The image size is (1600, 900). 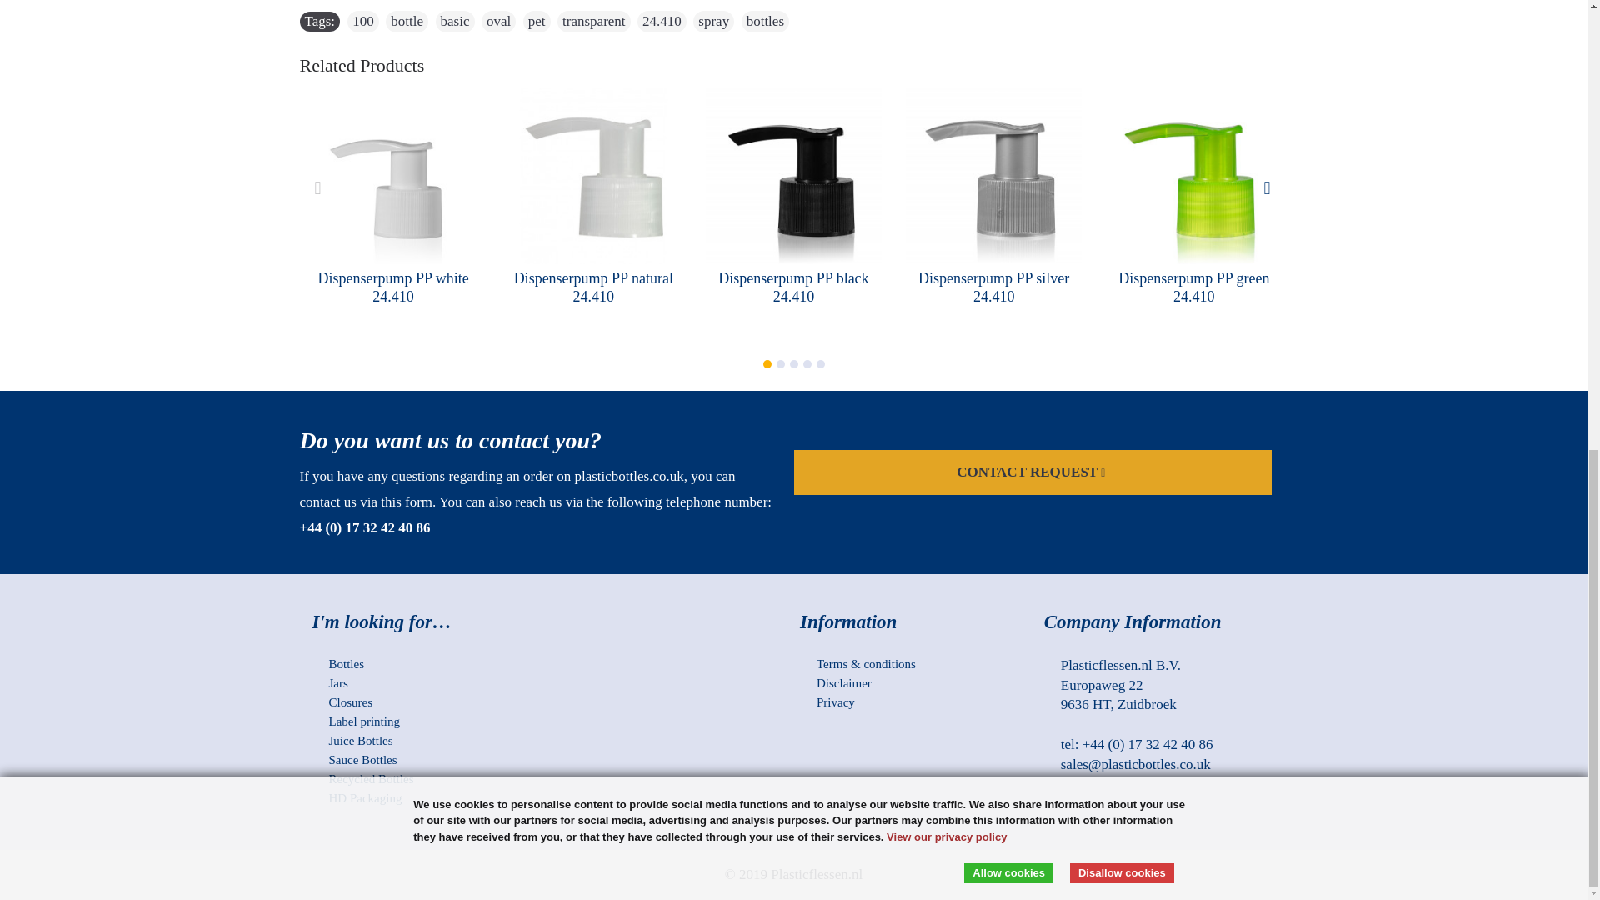 What do you see at coordinates (593, 21) in the screenshot?
I see `transparent` at bounding box center [593, 21].